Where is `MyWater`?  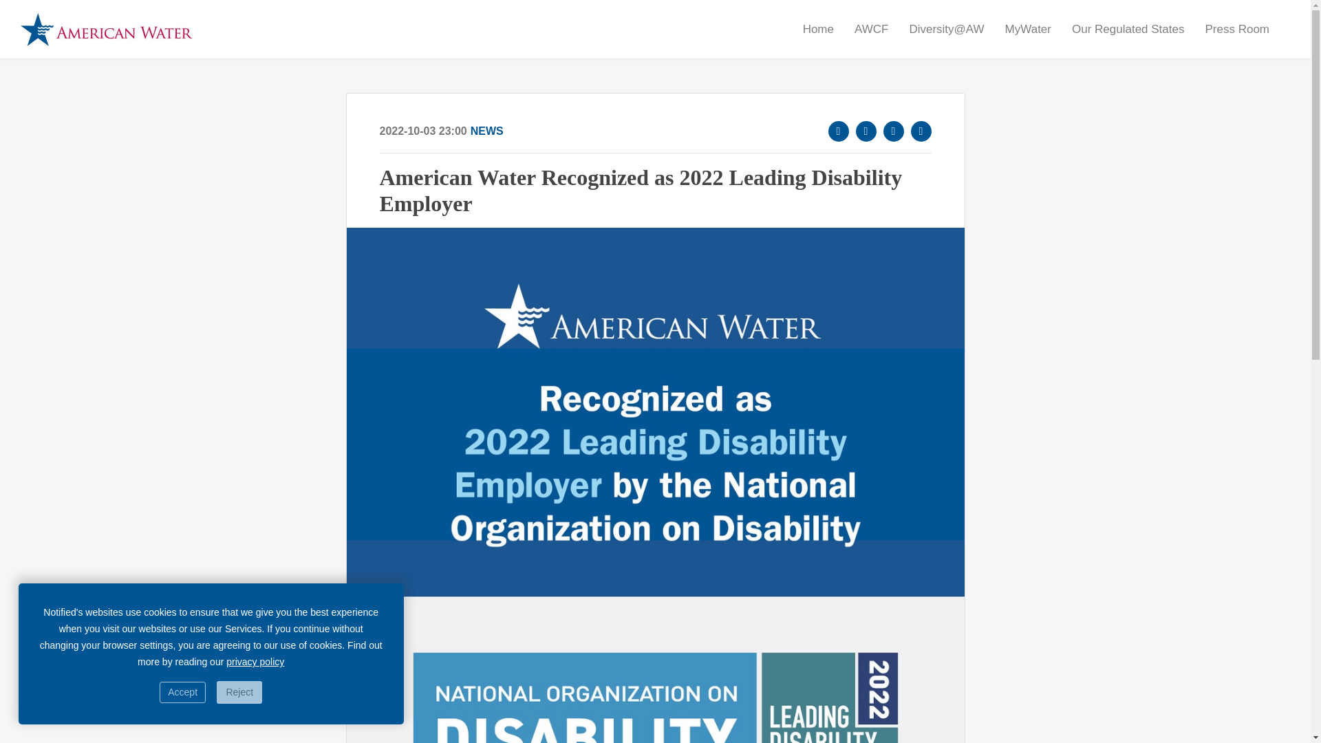
MyWater is located at coordinates (1028, 29).